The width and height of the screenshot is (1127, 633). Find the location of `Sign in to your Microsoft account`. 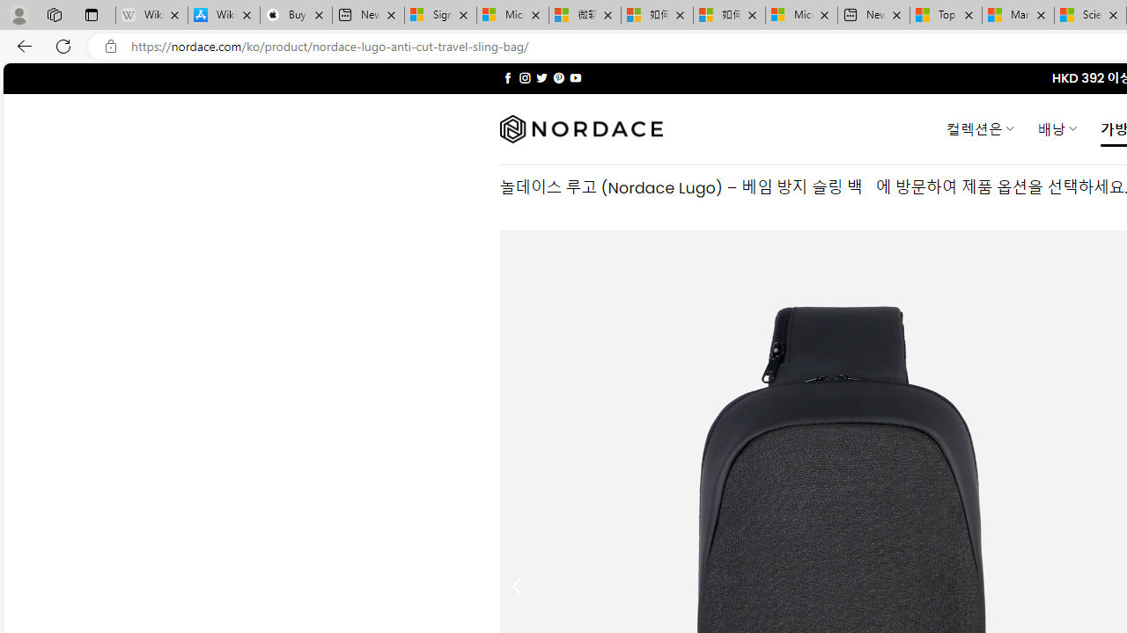

Sign in to your Microsoft account is located at coordinates (440, 16).